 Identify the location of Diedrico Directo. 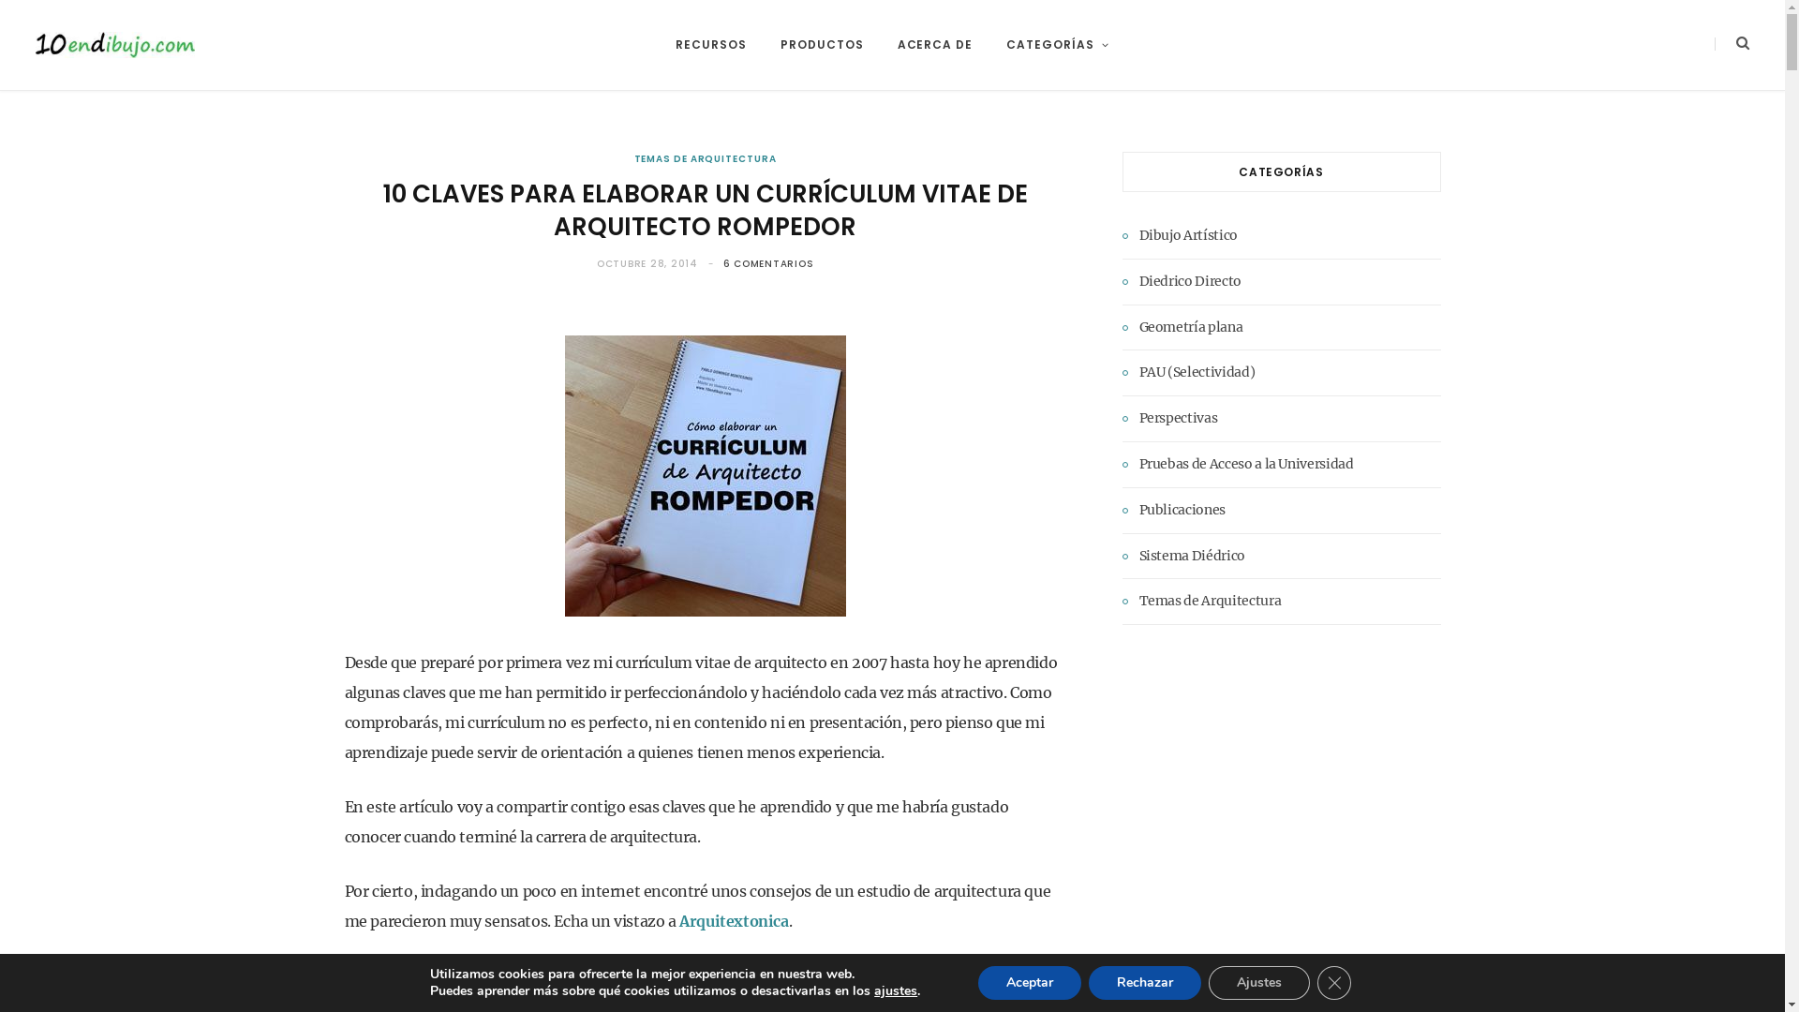
(1182, 282).